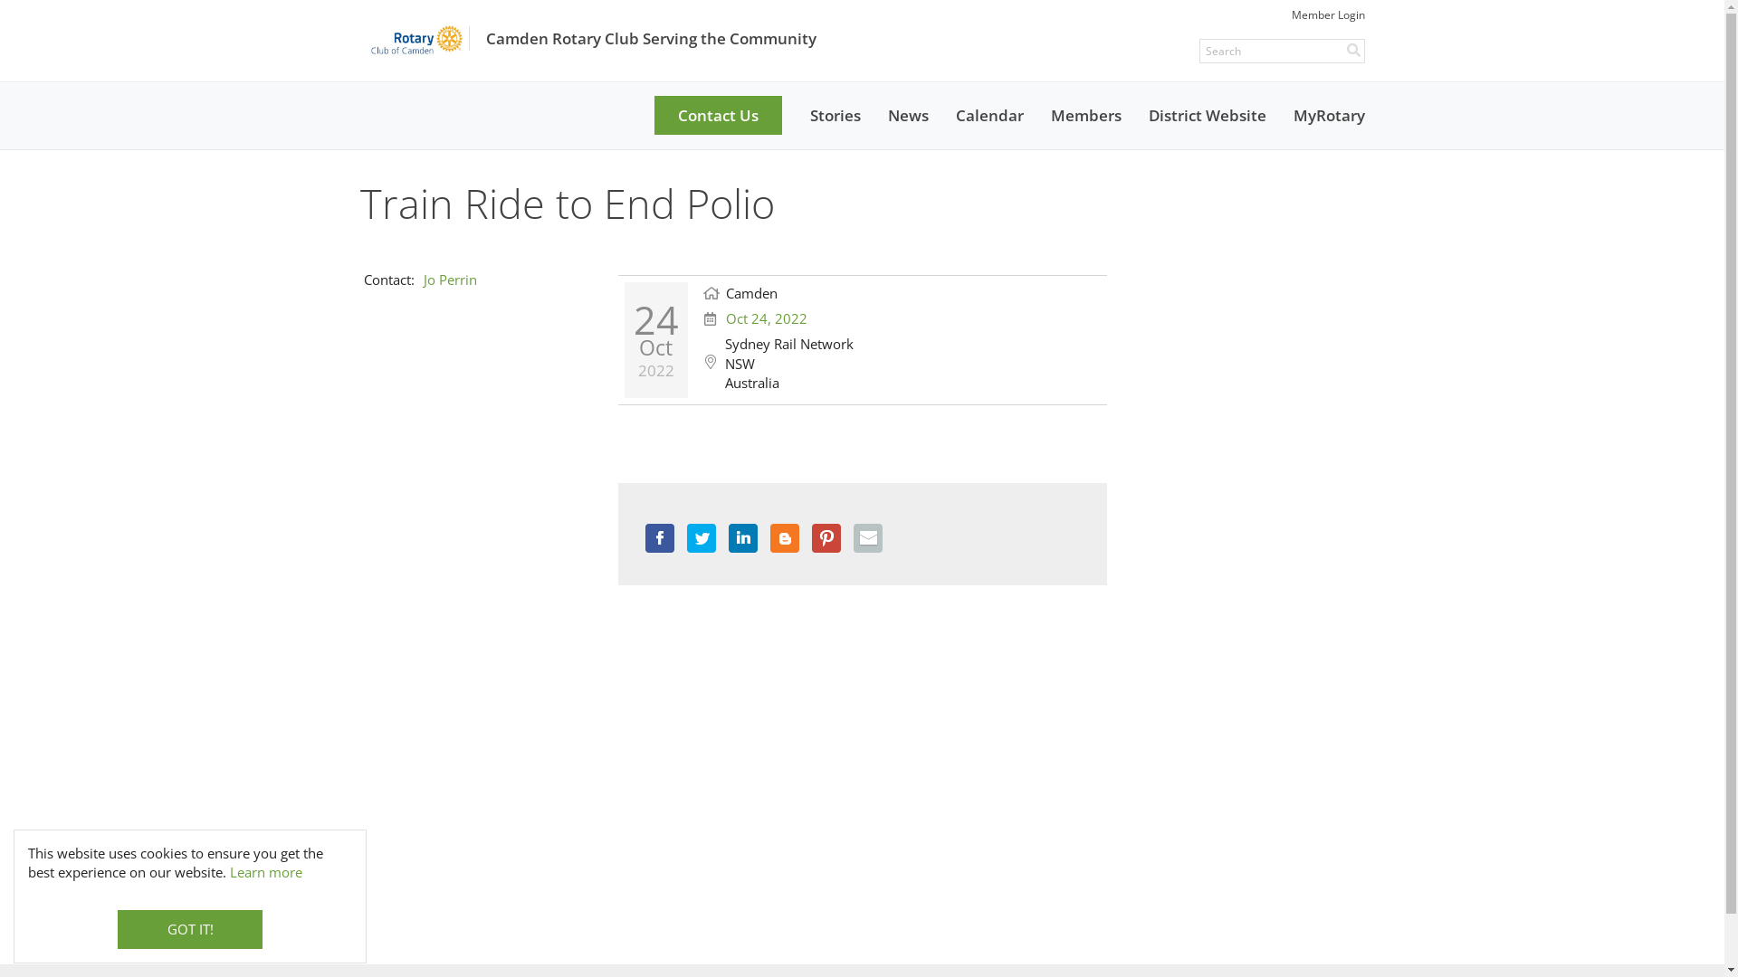 Image resolution: width=1738 pixels, height=977 pixels. What do you see at coordinates (588, 38) in the screenshot?
I see `Camden Rotary Club Serving the Community` at bounding box center [588, 38].